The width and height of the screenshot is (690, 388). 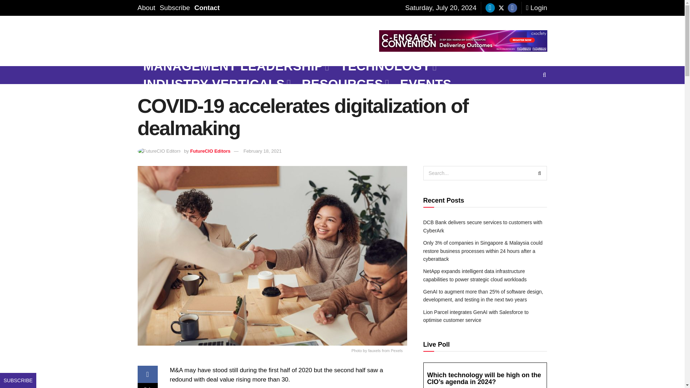 I want to click on RESOURCES, so click(x=345, y=84).